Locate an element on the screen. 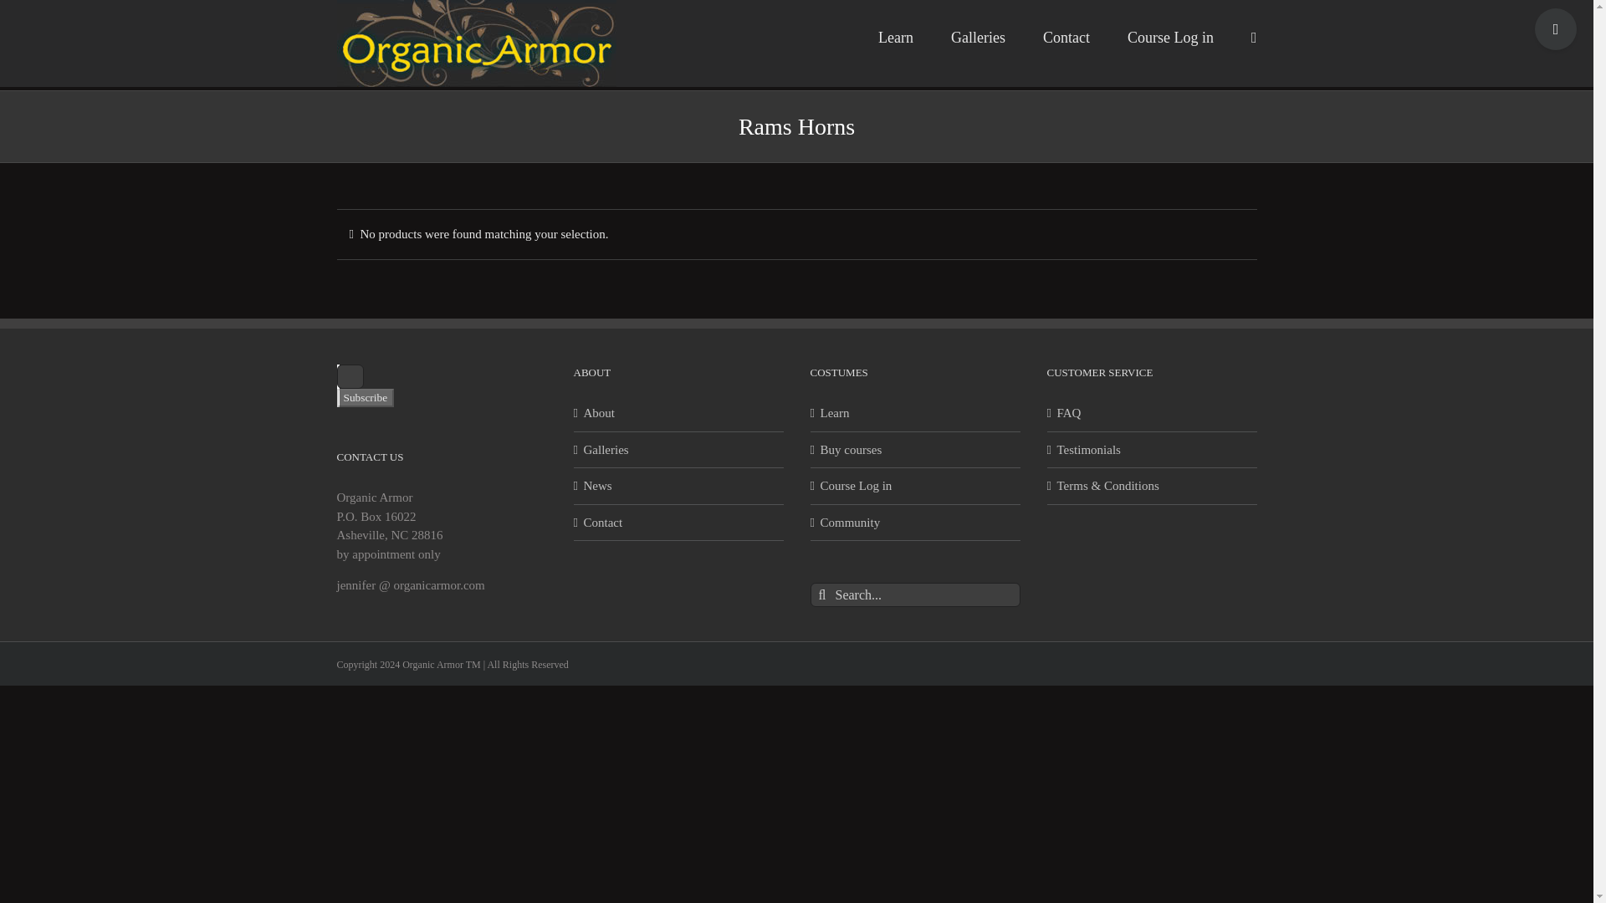 Image resolution: width=1606 pixels, height=903 pixels. Learn is located at coordinates (896, 36).